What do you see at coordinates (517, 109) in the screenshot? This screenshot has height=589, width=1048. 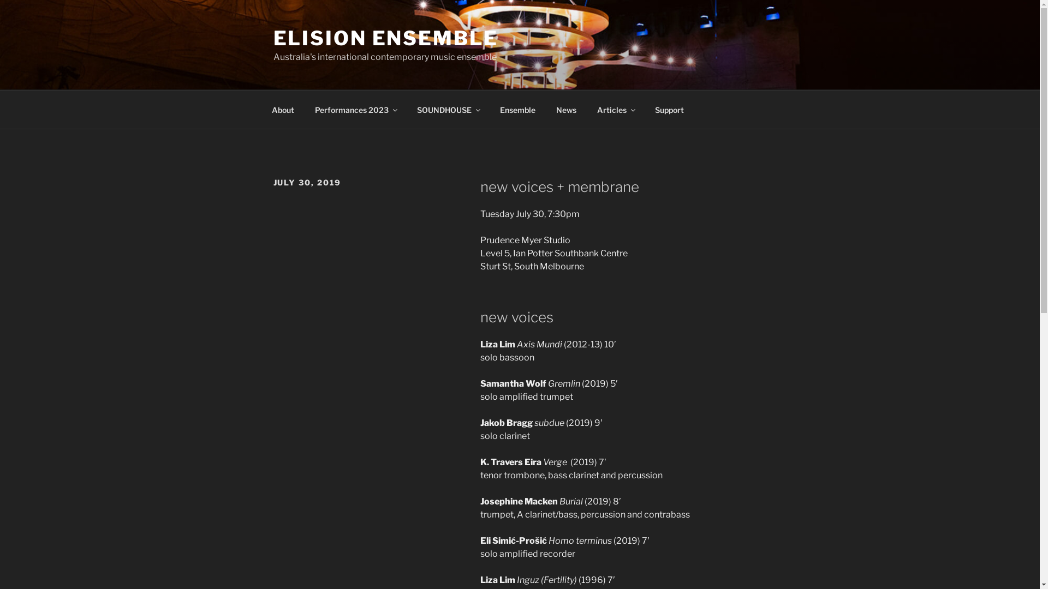 I see `Ensemble` at bounding box center [517, 109].